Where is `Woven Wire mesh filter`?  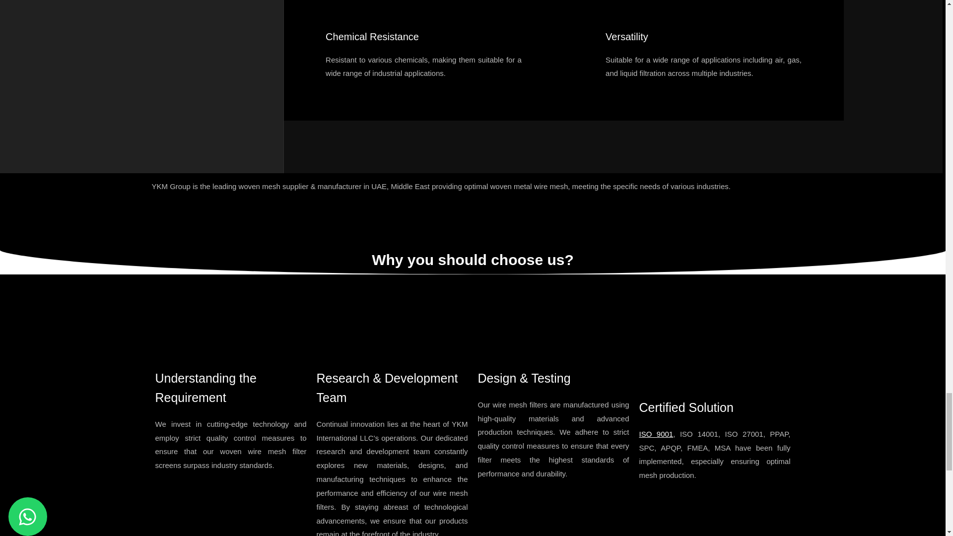
Woven Wire mesh filter is located at coordinates (715, 336).